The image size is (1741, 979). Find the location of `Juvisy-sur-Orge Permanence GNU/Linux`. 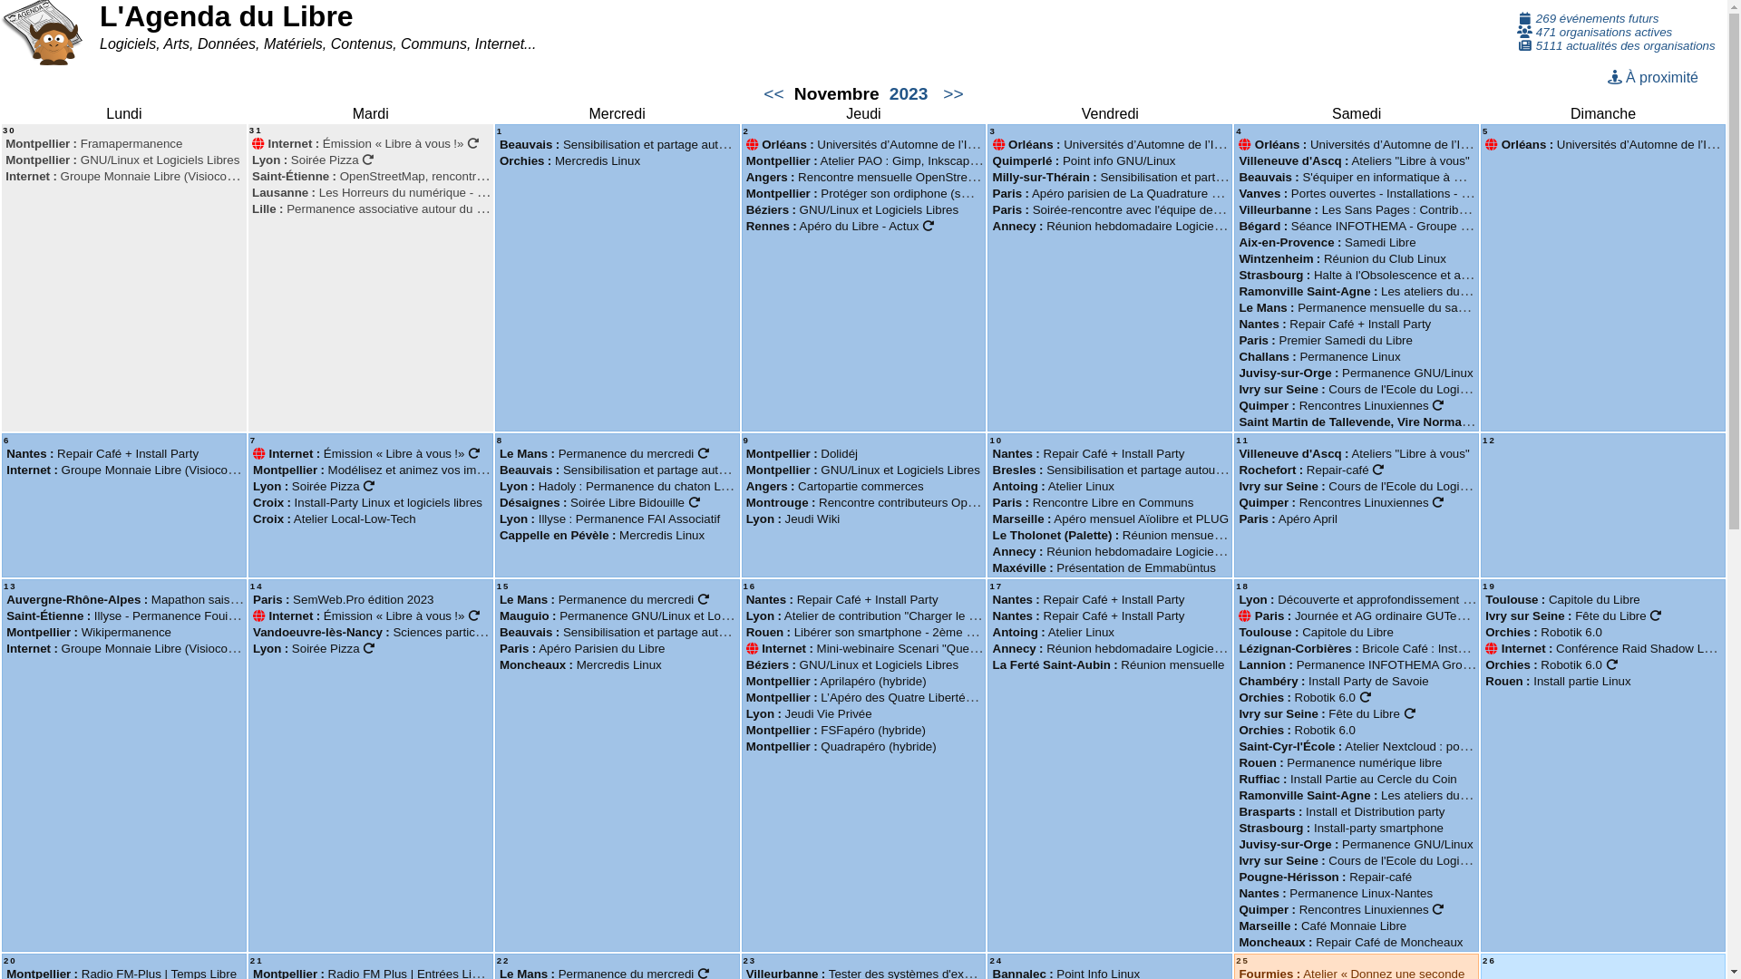

Juvisy-sur-Orge Permanence GNU/Linux is located at coordinates (1356, 373).